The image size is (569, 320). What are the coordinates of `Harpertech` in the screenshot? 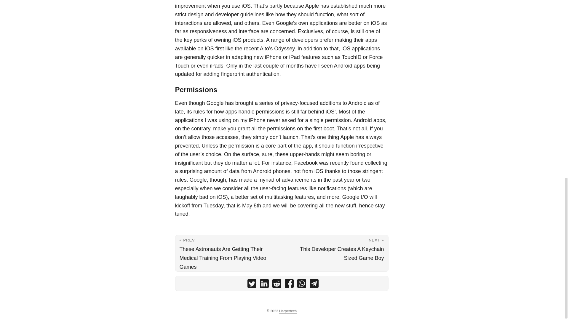 It's located at (288, 311).